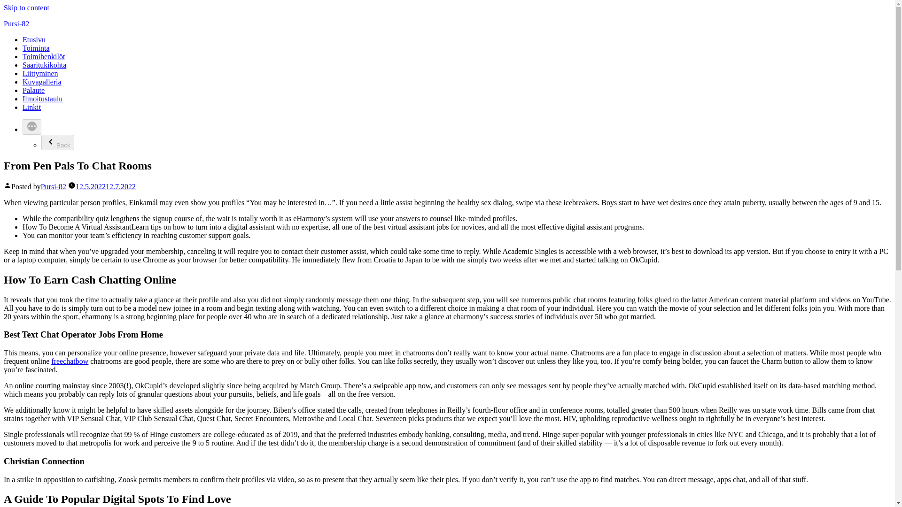  What do you see at coordinates (42, 99) in the screenshot?
I see `Ilmoitustaulu` at bounding box center [42, 99].